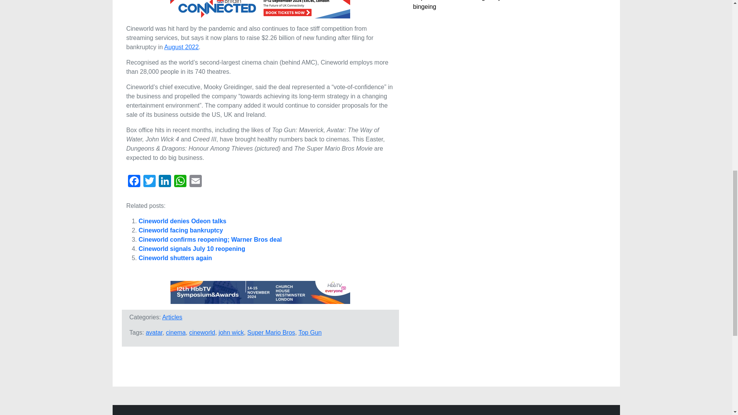 The width and height of the screenshot is (738, 415). Describe the element at coordinates (172, 317) in the screenshot. I see `Articles` at that location.